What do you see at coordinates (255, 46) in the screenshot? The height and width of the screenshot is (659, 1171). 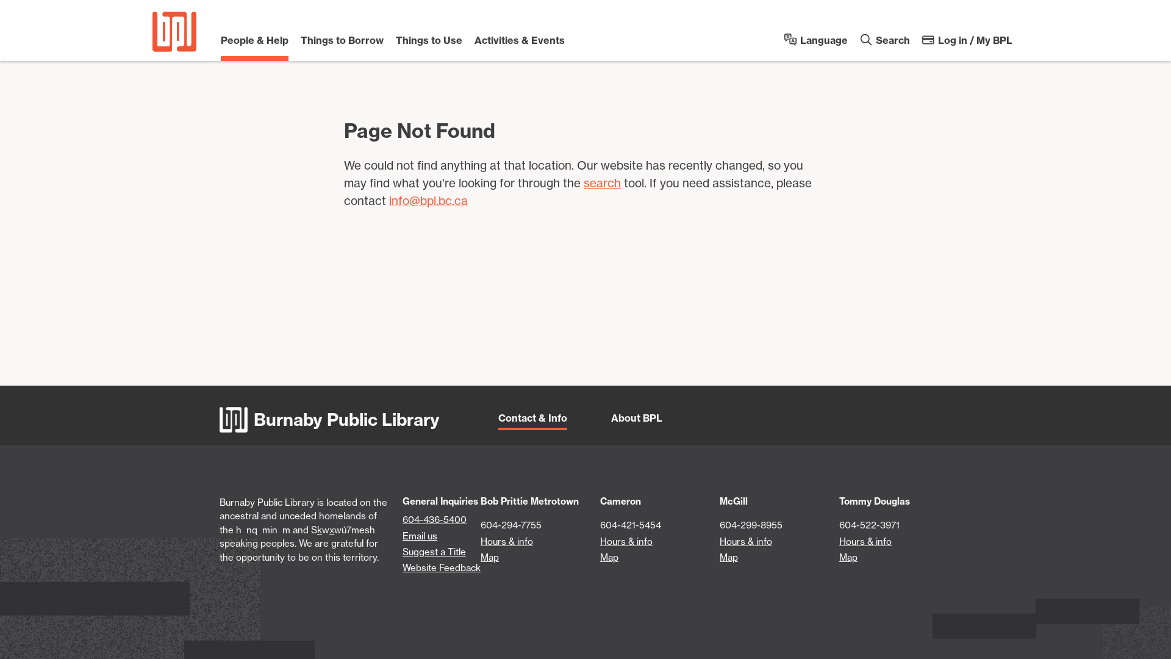 I see `People & Help` at bounding box center [255, 46].